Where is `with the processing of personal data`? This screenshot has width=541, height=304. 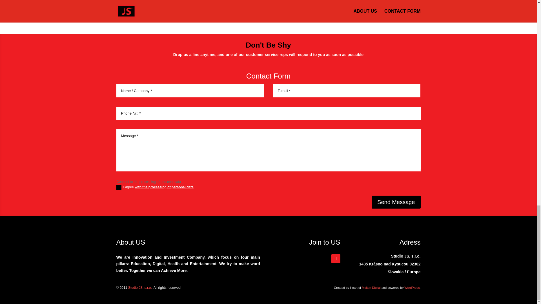
with the processing of personal data is located at coordinates (164, 187).